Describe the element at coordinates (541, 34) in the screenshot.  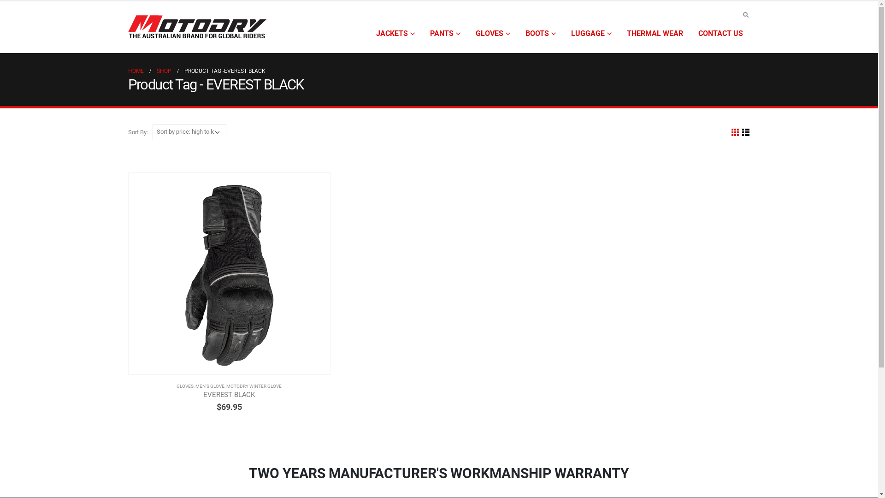
I see `BOOTS` at that location.